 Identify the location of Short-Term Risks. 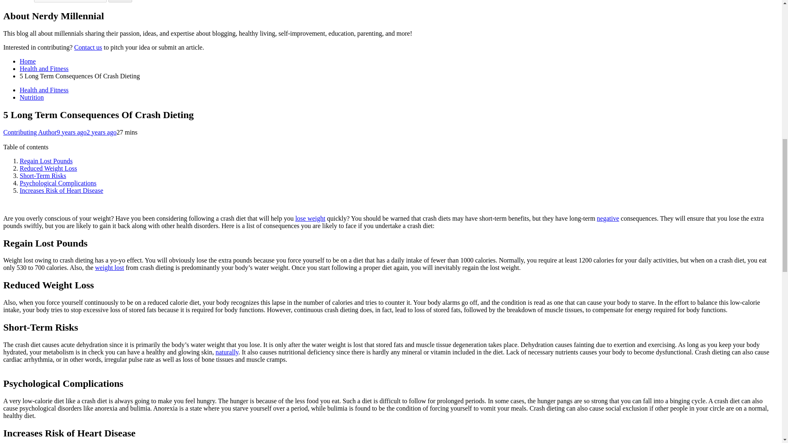
(43, 176).